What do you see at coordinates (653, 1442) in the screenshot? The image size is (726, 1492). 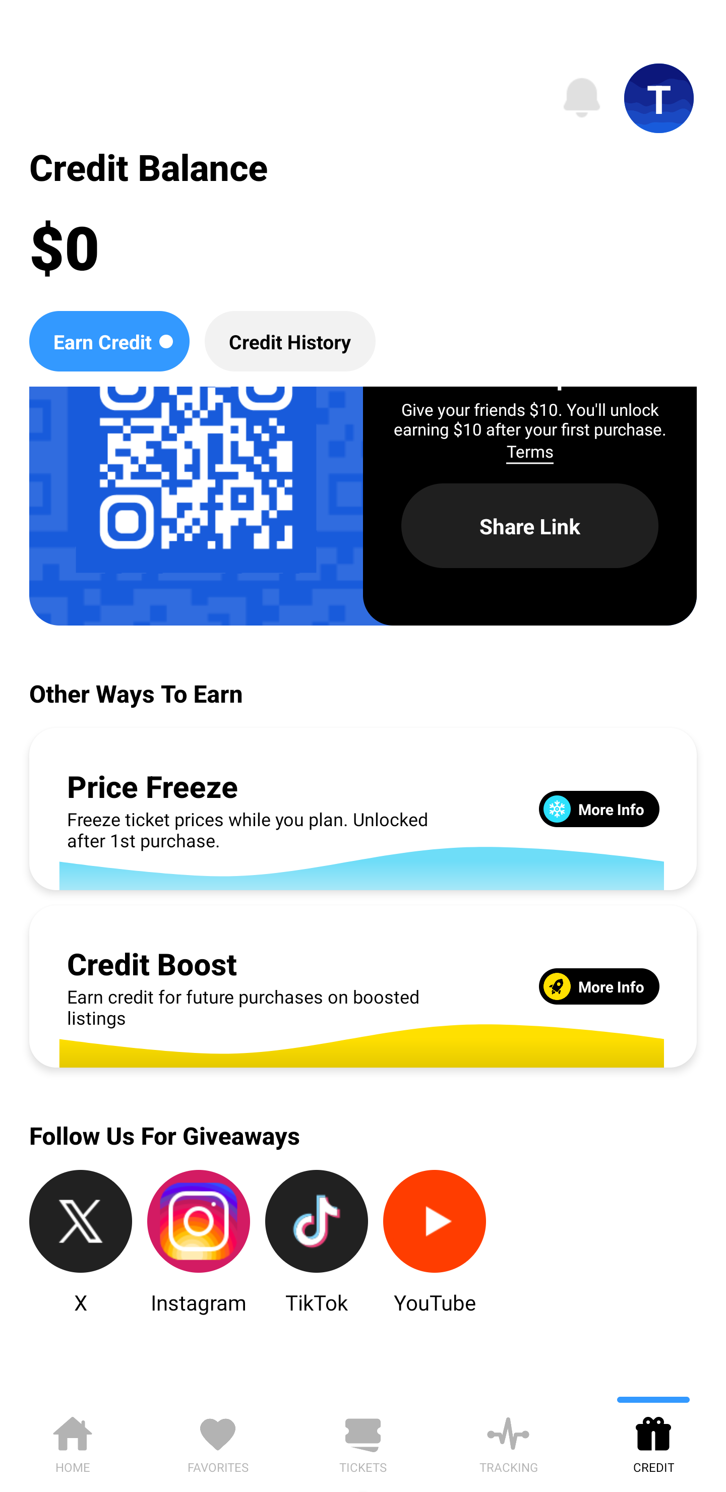 I see `CREDIT` at bounding box center [653, 1442].